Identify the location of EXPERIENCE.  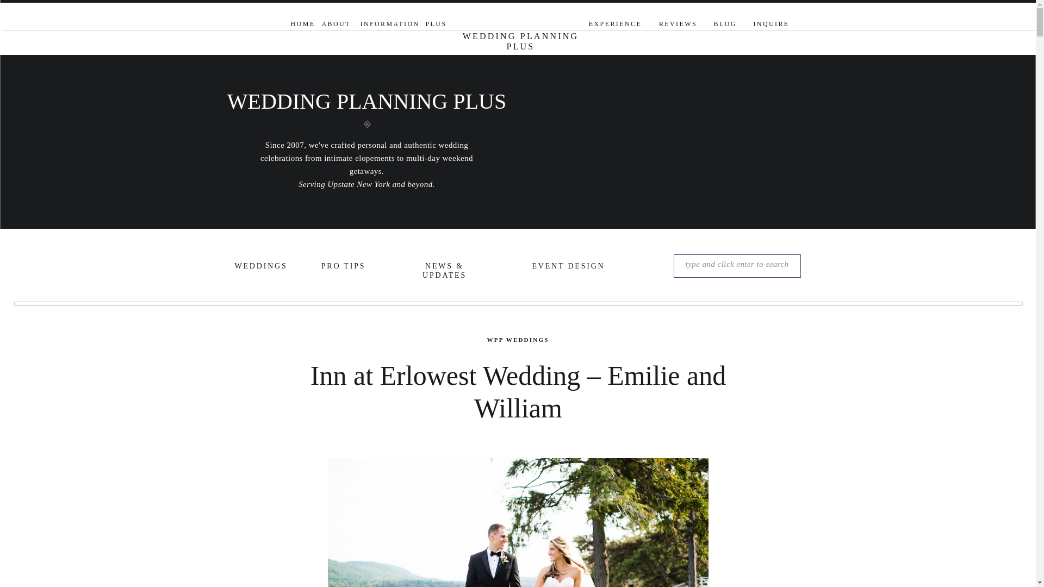
(615, 25).